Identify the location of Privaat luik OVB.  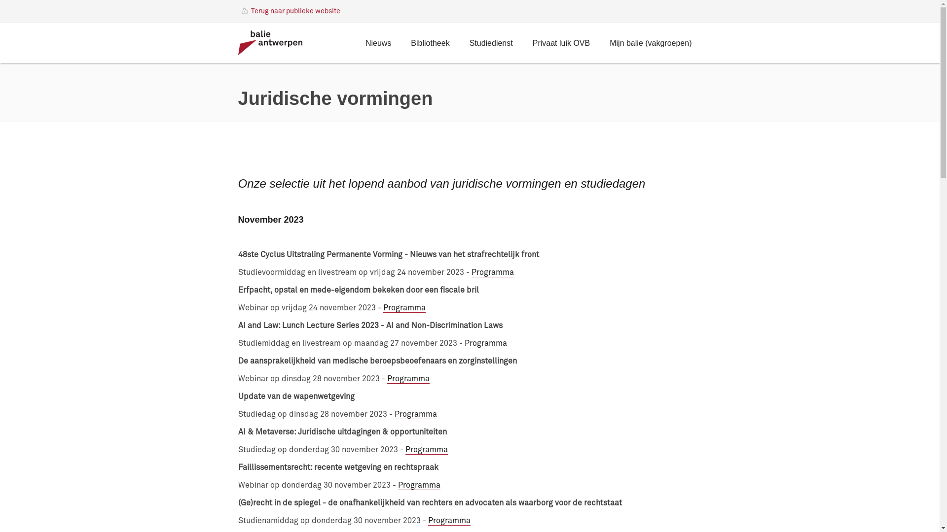
(561, 44).